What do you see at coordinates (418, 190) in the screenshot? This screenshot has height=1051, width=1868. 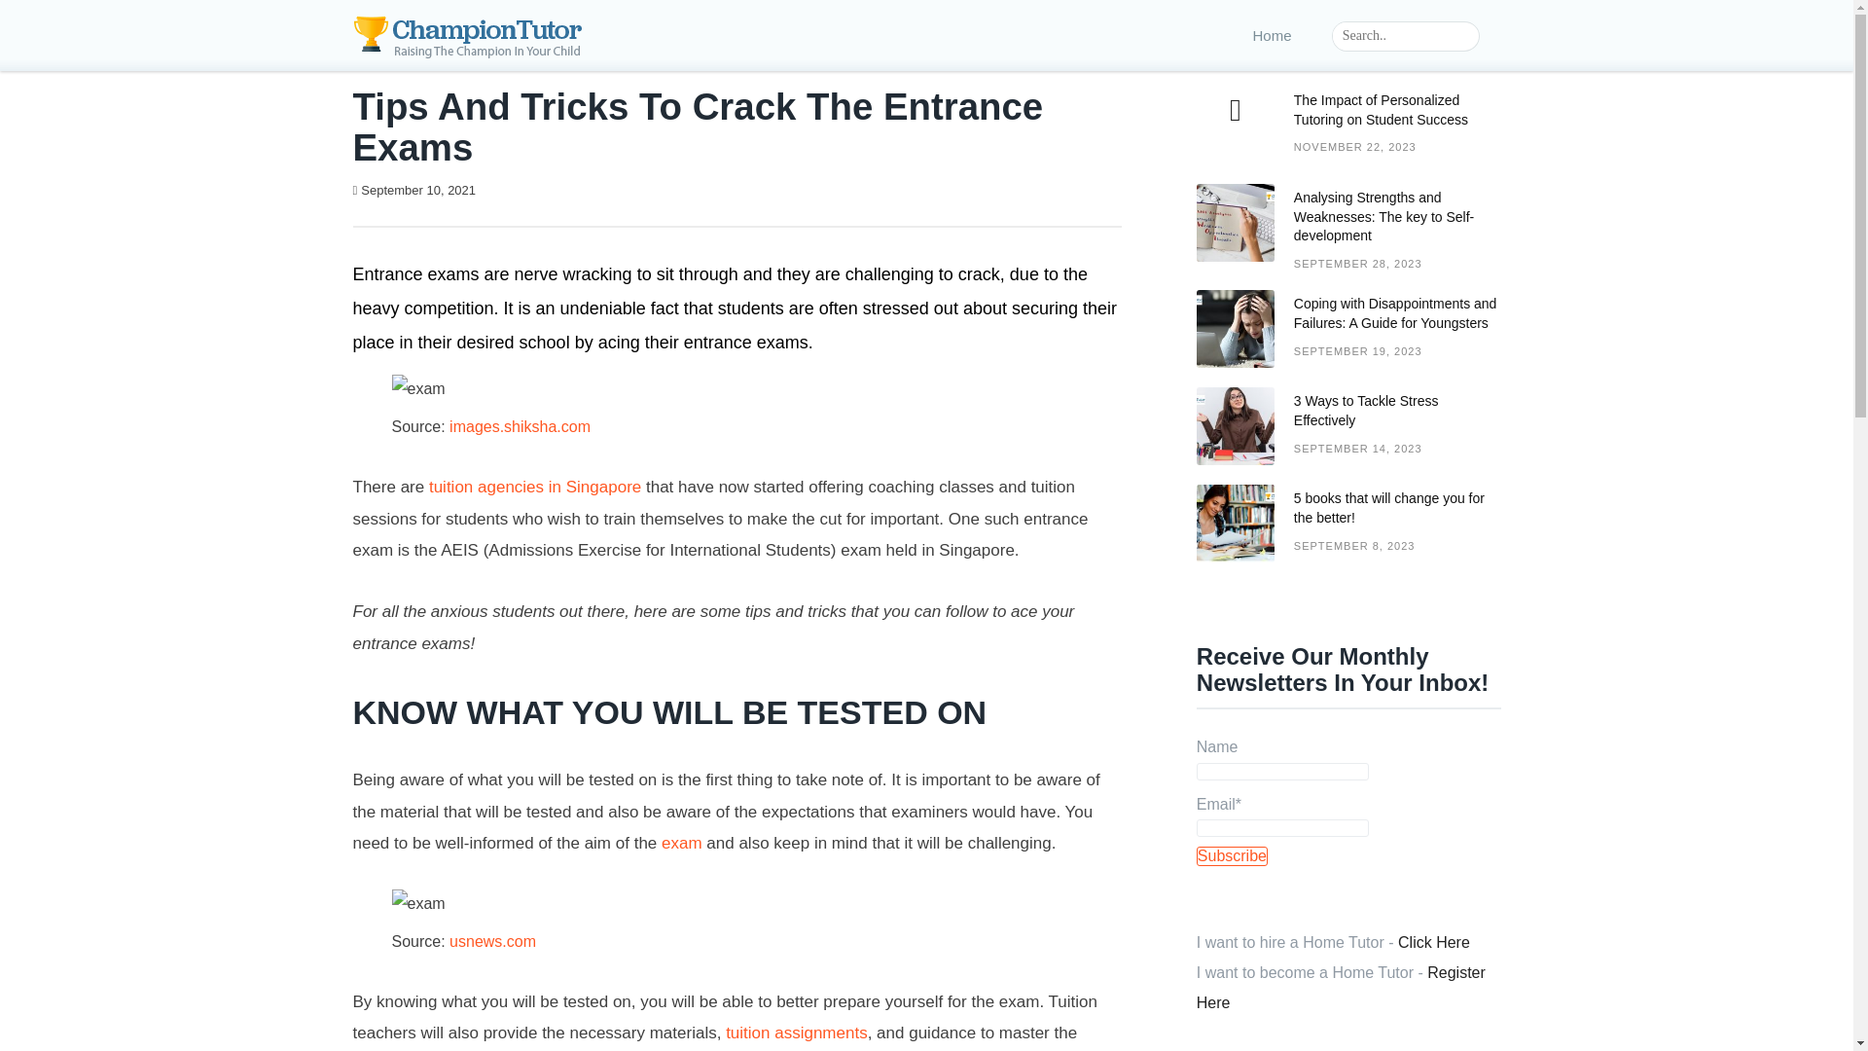 I see `Subscribe` at bounding box center [418, 190].